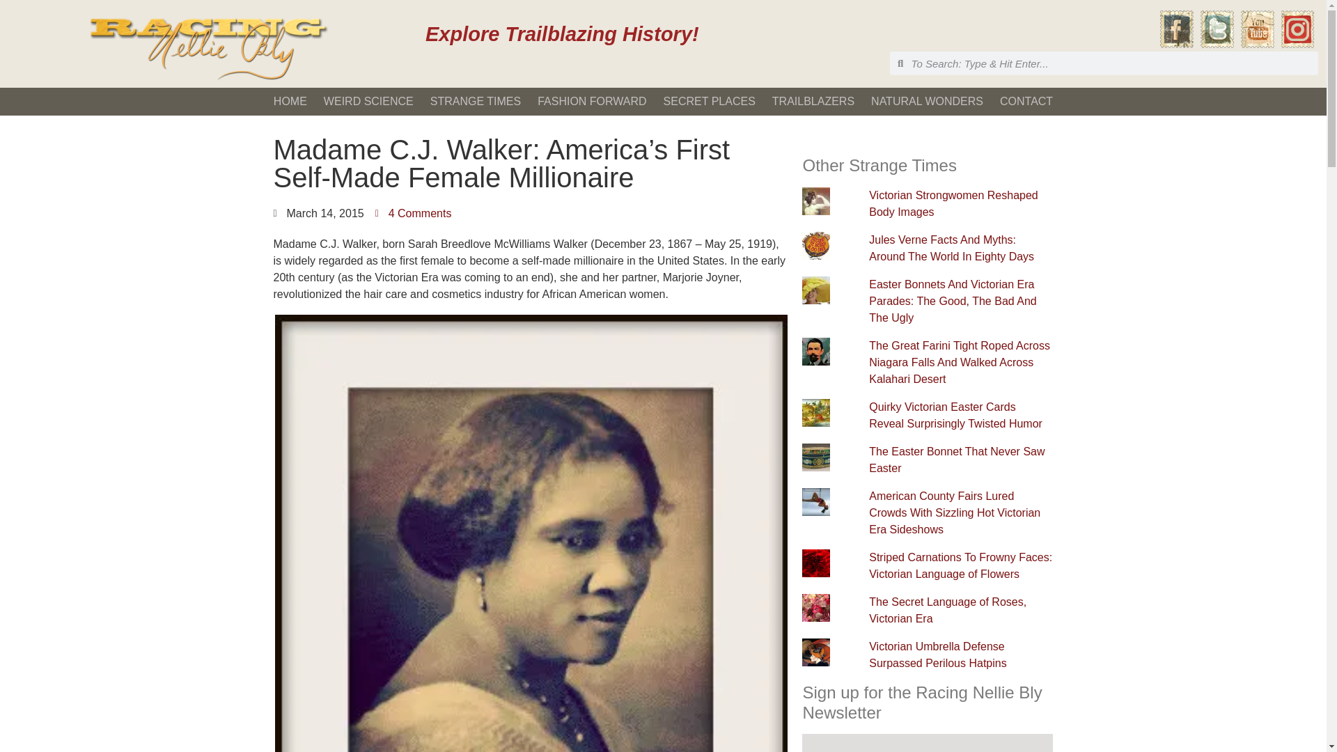 The height and width of the screenshot is (752, 1337). Describe the element at coordinates (927, 101) in the screenshot. I see `NATURAL WONDERS` at that location.